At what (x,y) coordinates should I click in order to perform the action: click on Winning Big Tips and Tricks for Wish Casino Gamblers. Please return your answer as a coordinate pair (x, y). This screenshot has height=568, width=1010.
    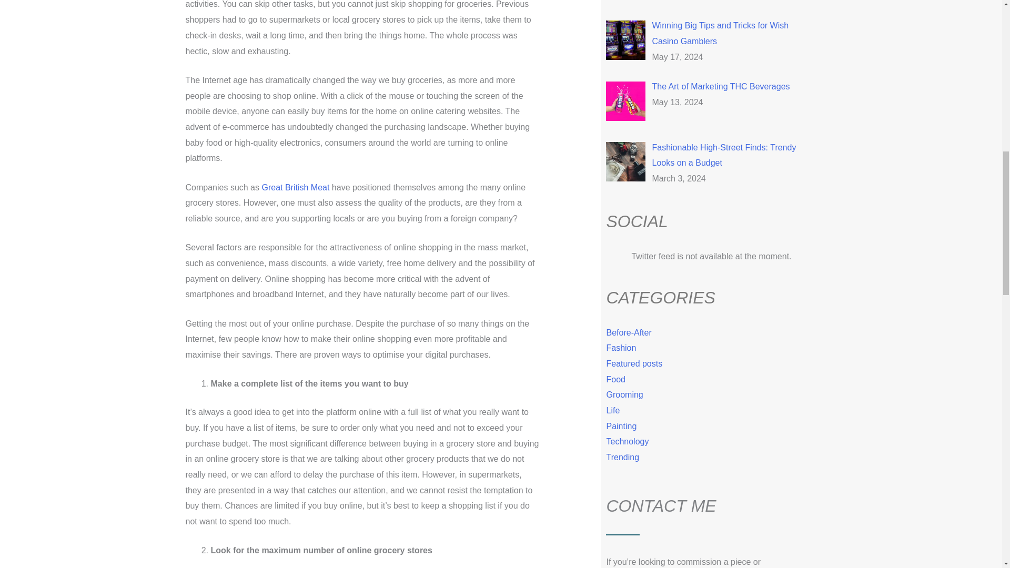
    Looking at the image, I should click on (720, 33).